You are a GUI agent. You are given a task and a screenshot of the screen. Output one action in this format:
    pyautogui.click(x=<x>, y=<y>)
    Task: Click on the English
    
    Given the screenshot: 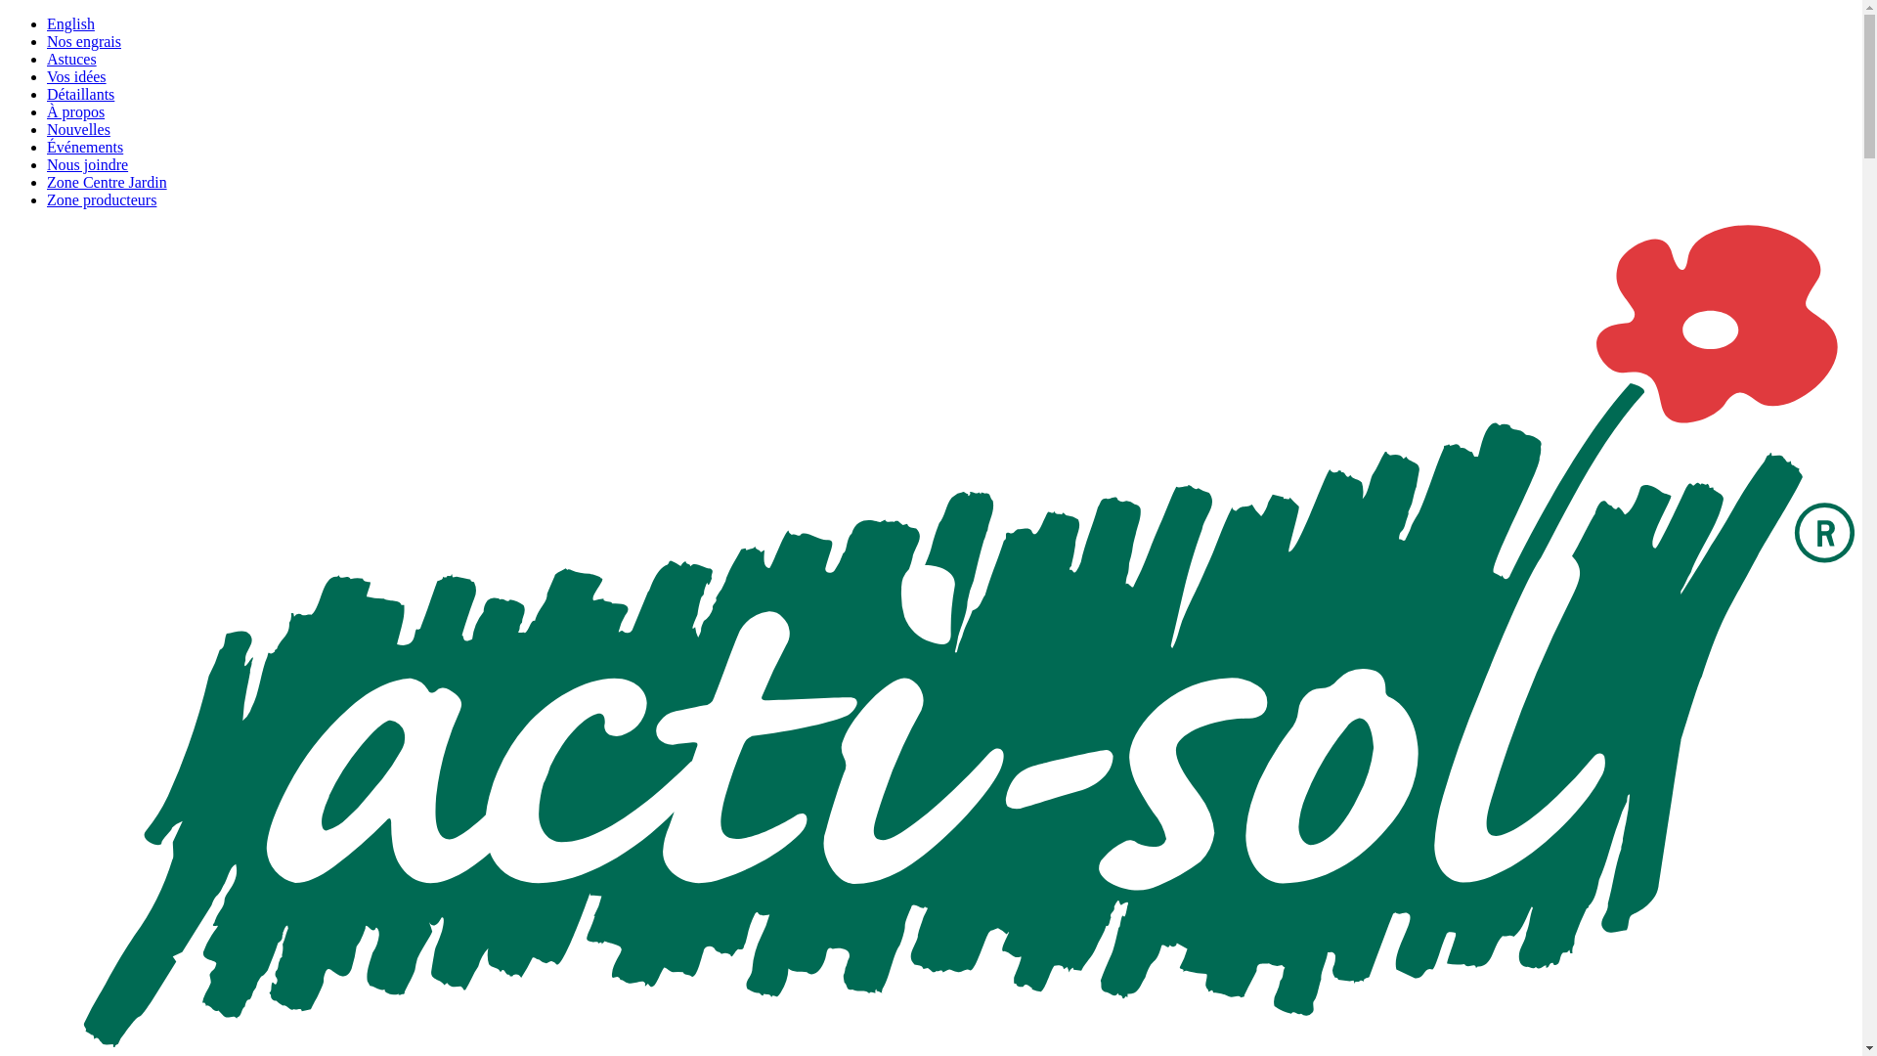 What is the action you would take?
    pyautogui.click(x=70, y=23)
    